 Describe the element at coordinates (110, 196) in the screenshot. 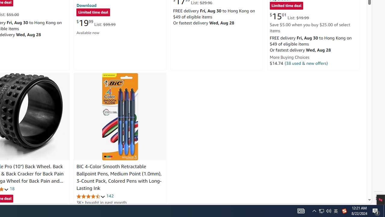

I see `142` at that location.